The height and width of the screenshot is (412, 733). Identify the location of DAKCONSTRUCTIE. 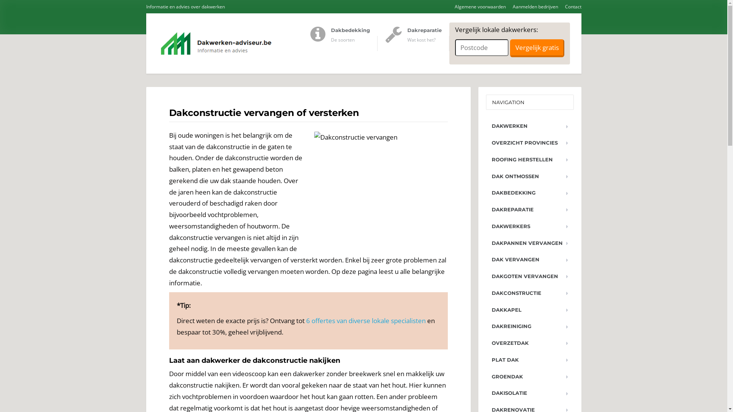
(530, 293).